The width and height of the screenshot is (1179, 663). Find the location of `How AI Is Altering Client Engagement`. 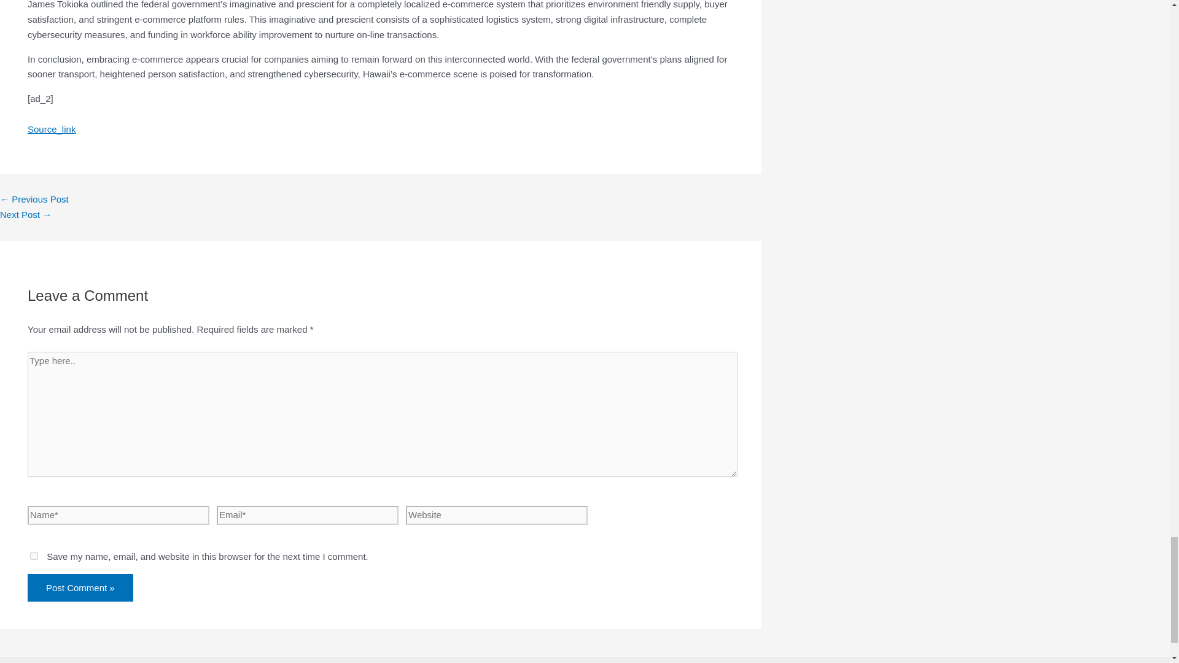

How AI Is Altering Client Engagement is located at coordinates (26, 214).